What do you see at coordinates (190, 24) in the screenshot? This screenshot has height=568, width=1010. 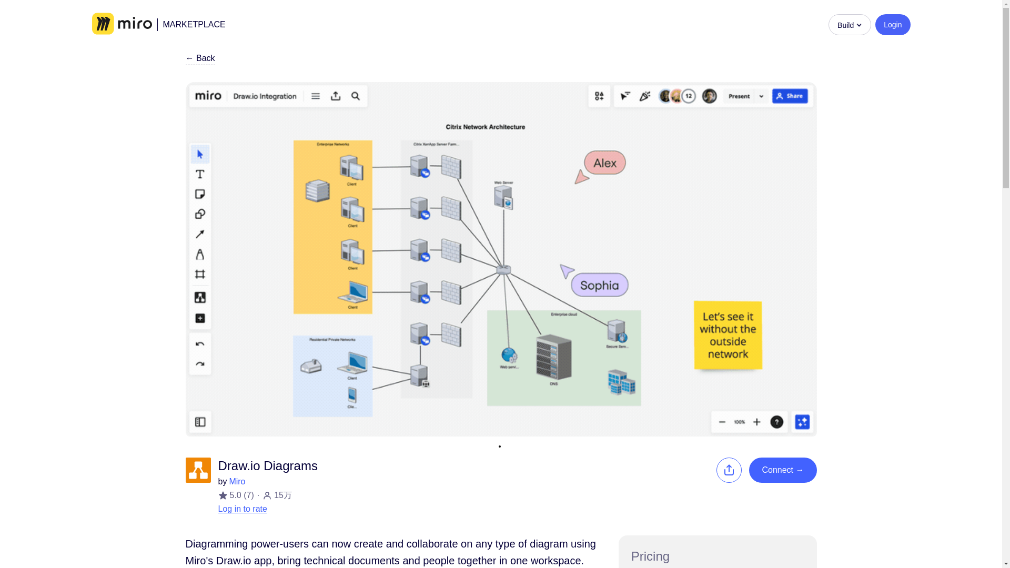 I see `Miro App Marketplace` at bounding box center [190, 24].